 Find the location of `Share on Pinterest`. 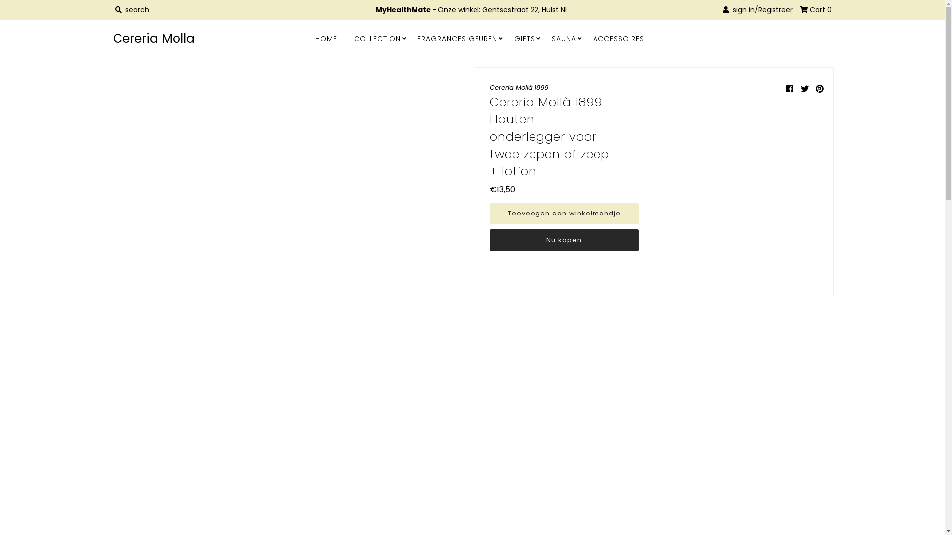

Share on Pinterest is located at coordinates (820, 89).